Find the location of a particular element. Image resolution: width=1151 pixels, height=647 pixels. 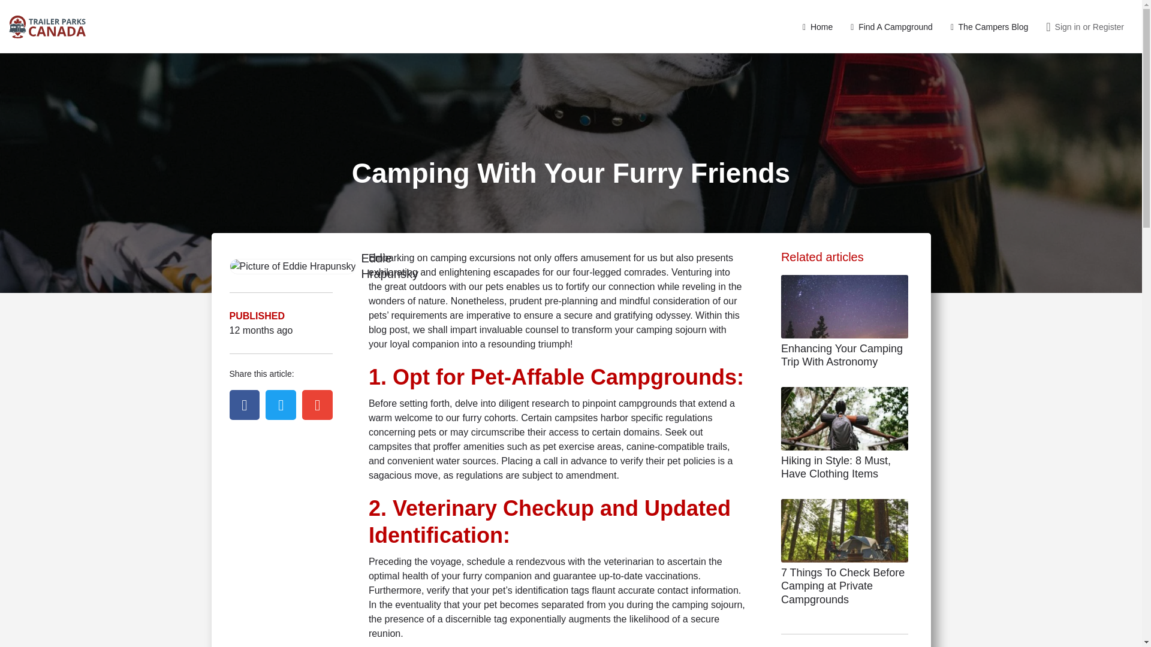

Enhancing Your Camping Trip With Astronomy is located at coordinates (842, 355).